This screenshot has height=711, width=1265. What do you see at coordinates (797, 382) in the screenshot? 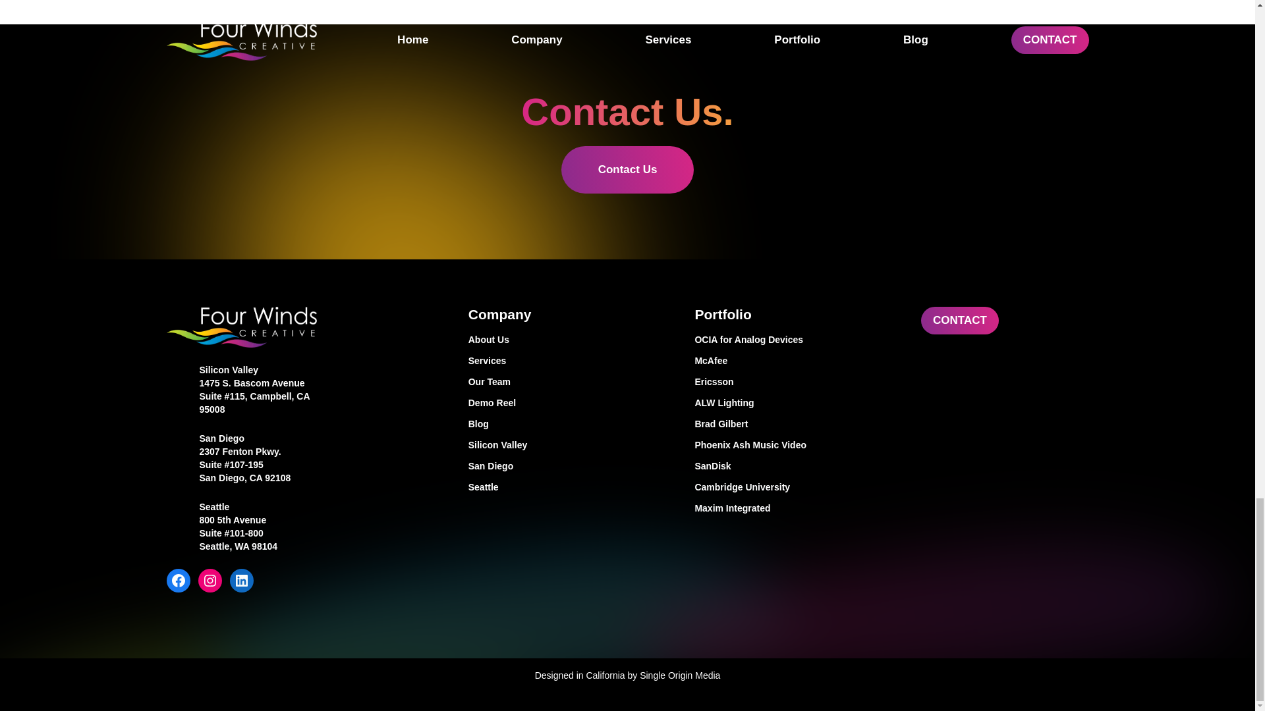
I see `Ericsson` at bounding box center [797, 382].